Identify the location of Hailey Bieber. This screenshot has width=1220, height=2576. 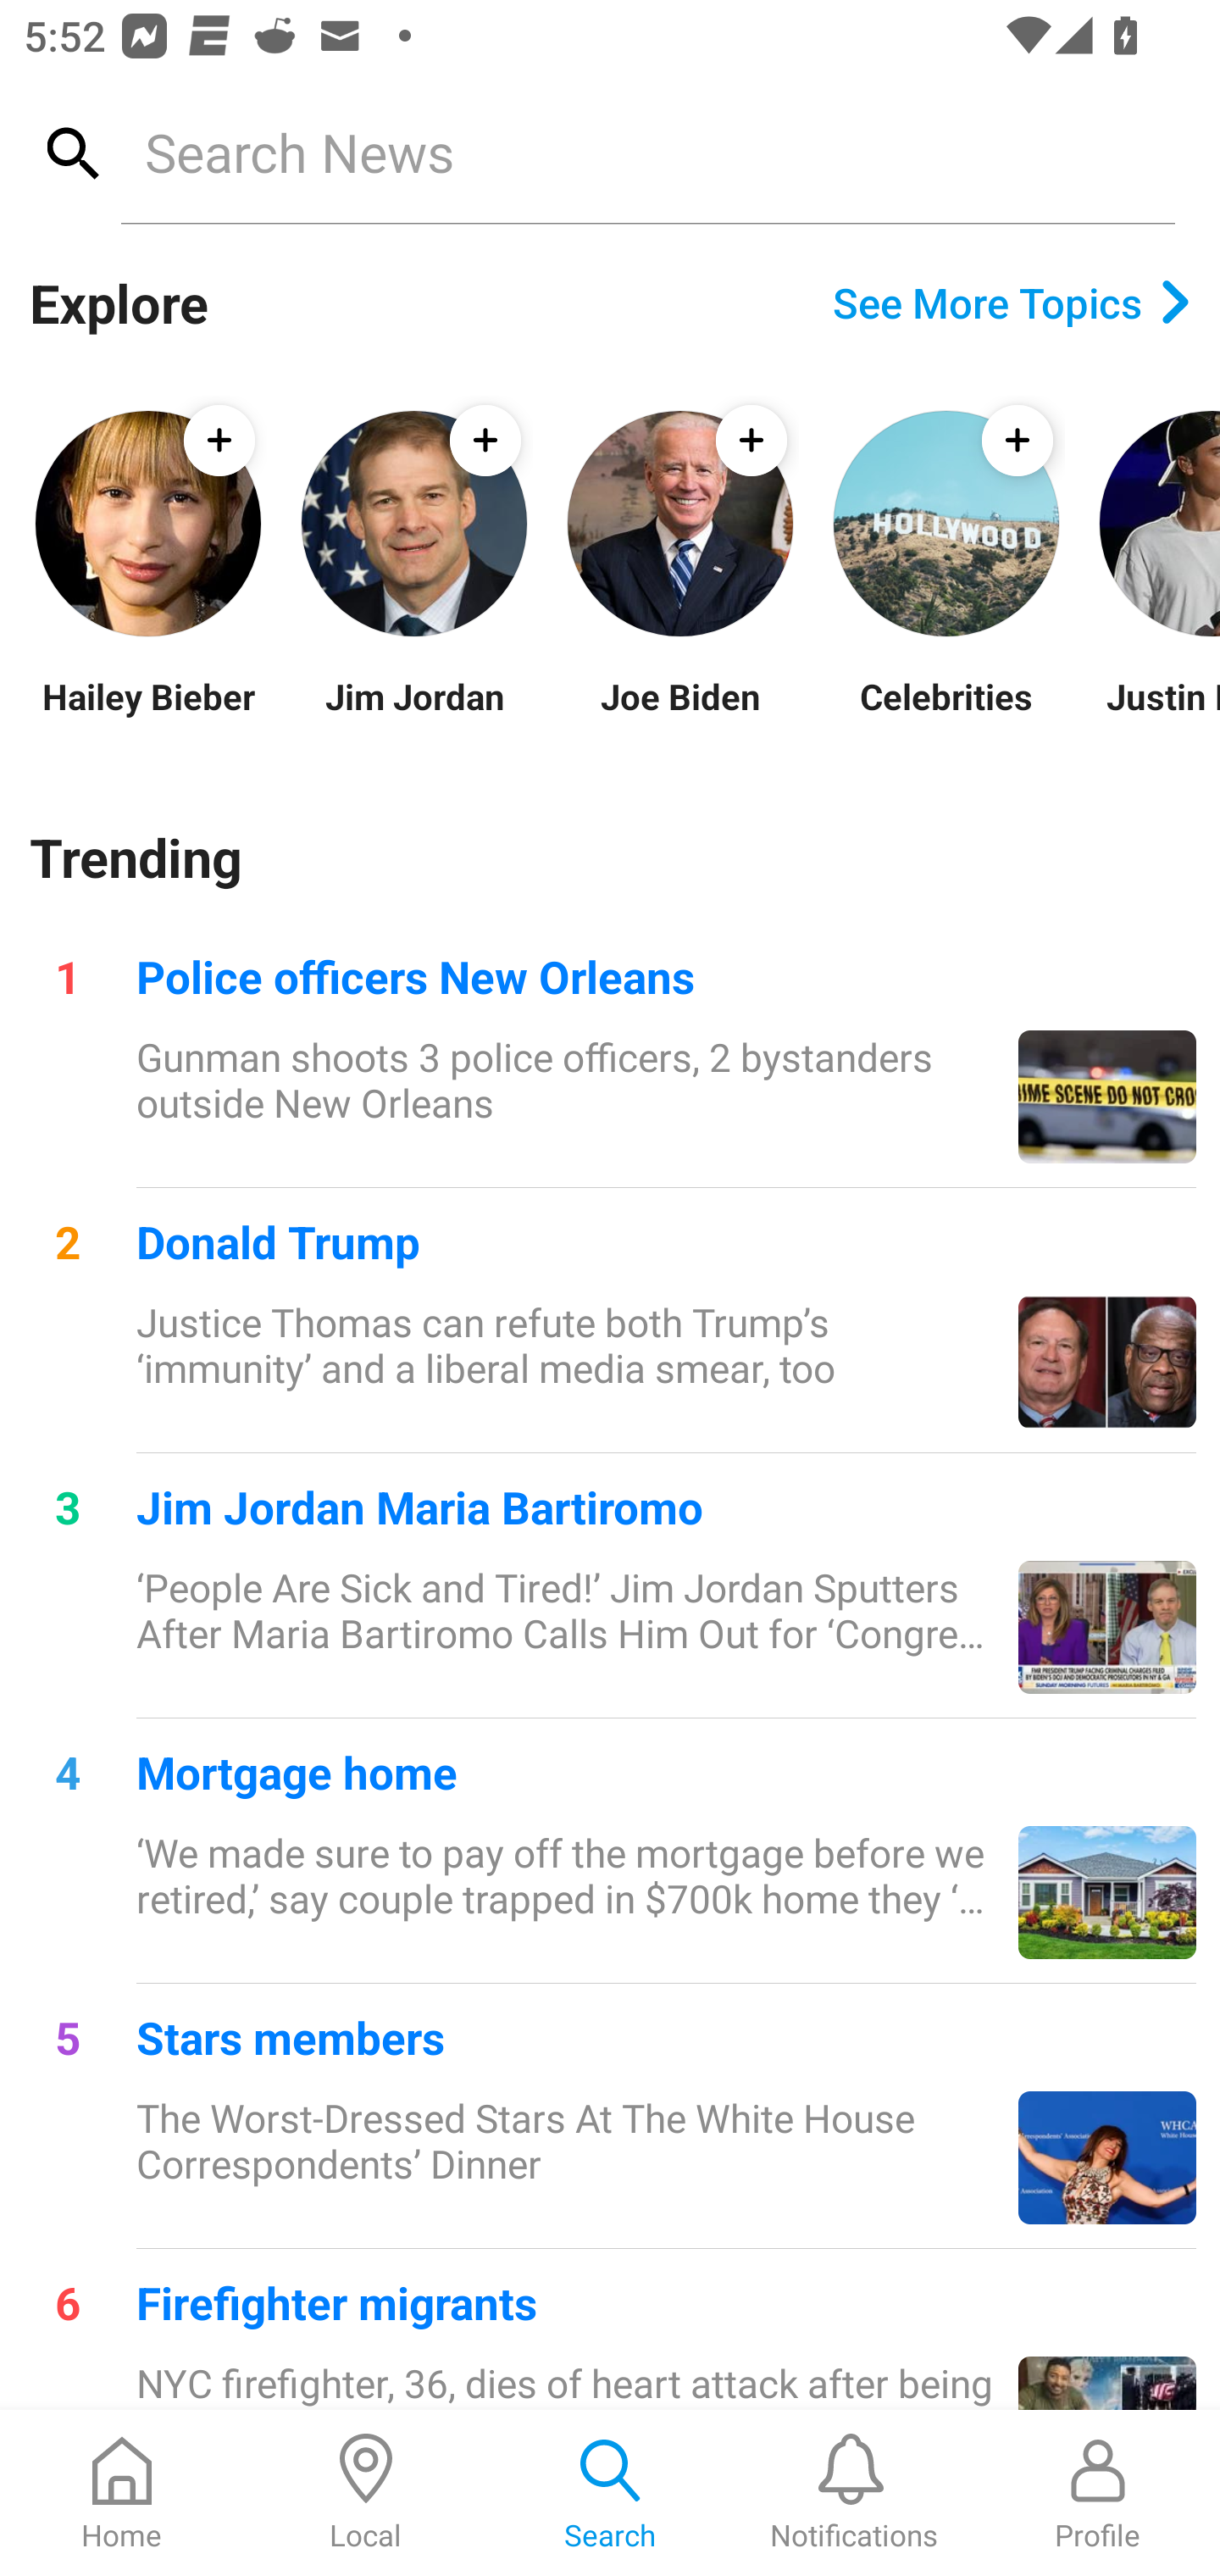
(147, 717).